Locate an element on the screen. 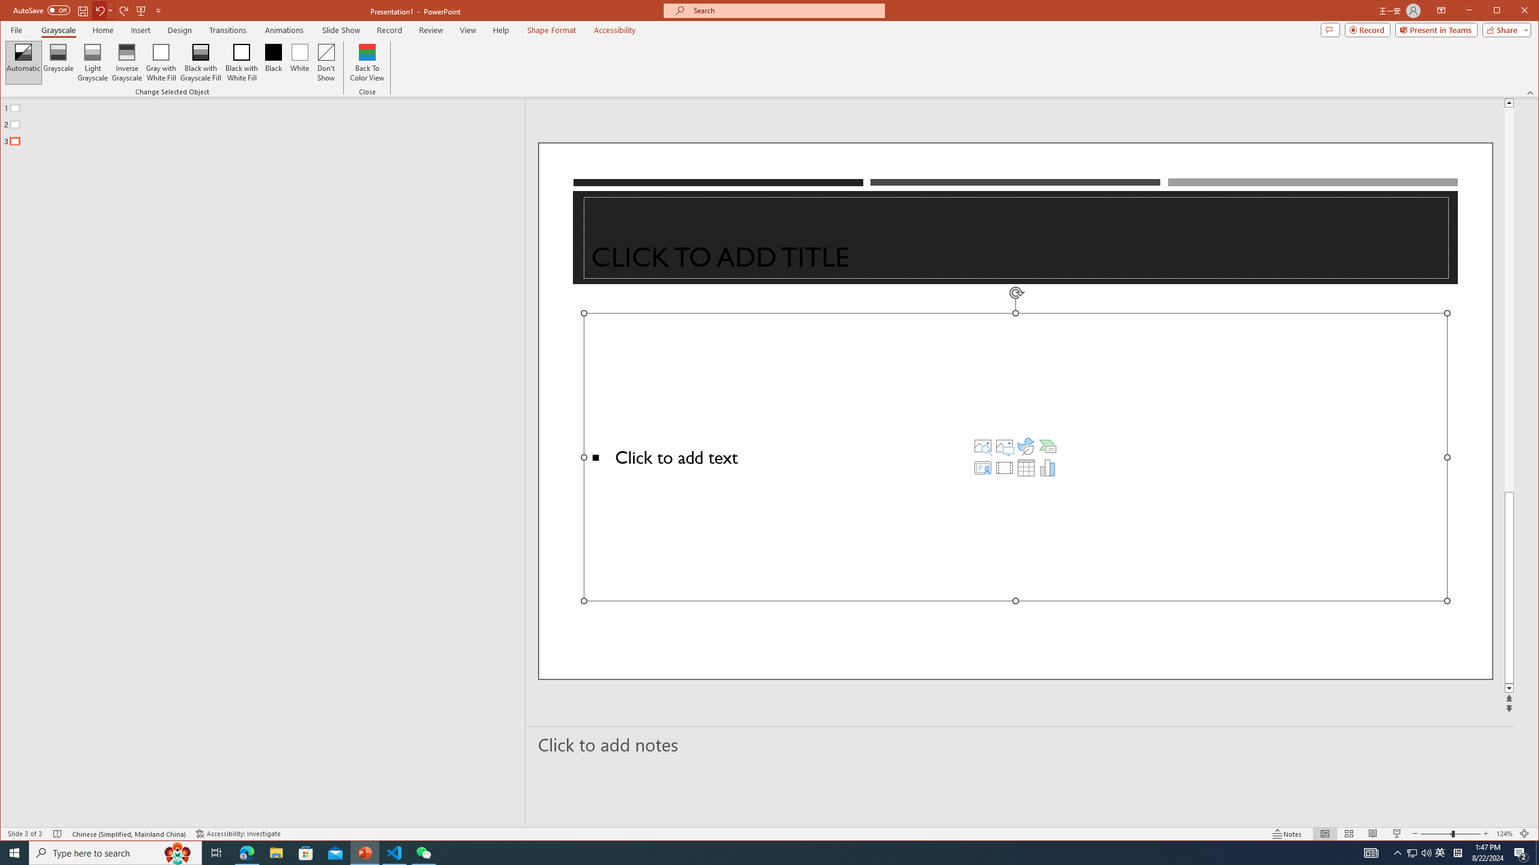 The image size is (1539, 865). Gray with White Fill is located at coordinates (161, 62).